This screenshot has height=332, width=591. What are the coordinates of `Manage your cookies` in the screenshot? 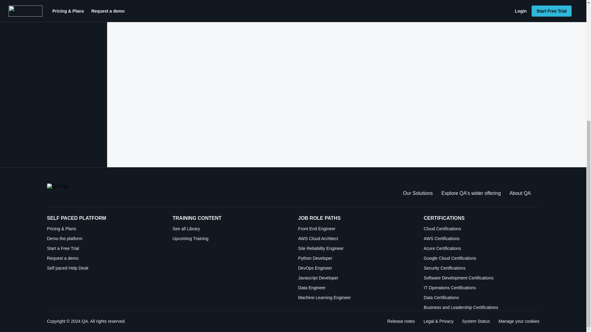 It's located at (518, 321).